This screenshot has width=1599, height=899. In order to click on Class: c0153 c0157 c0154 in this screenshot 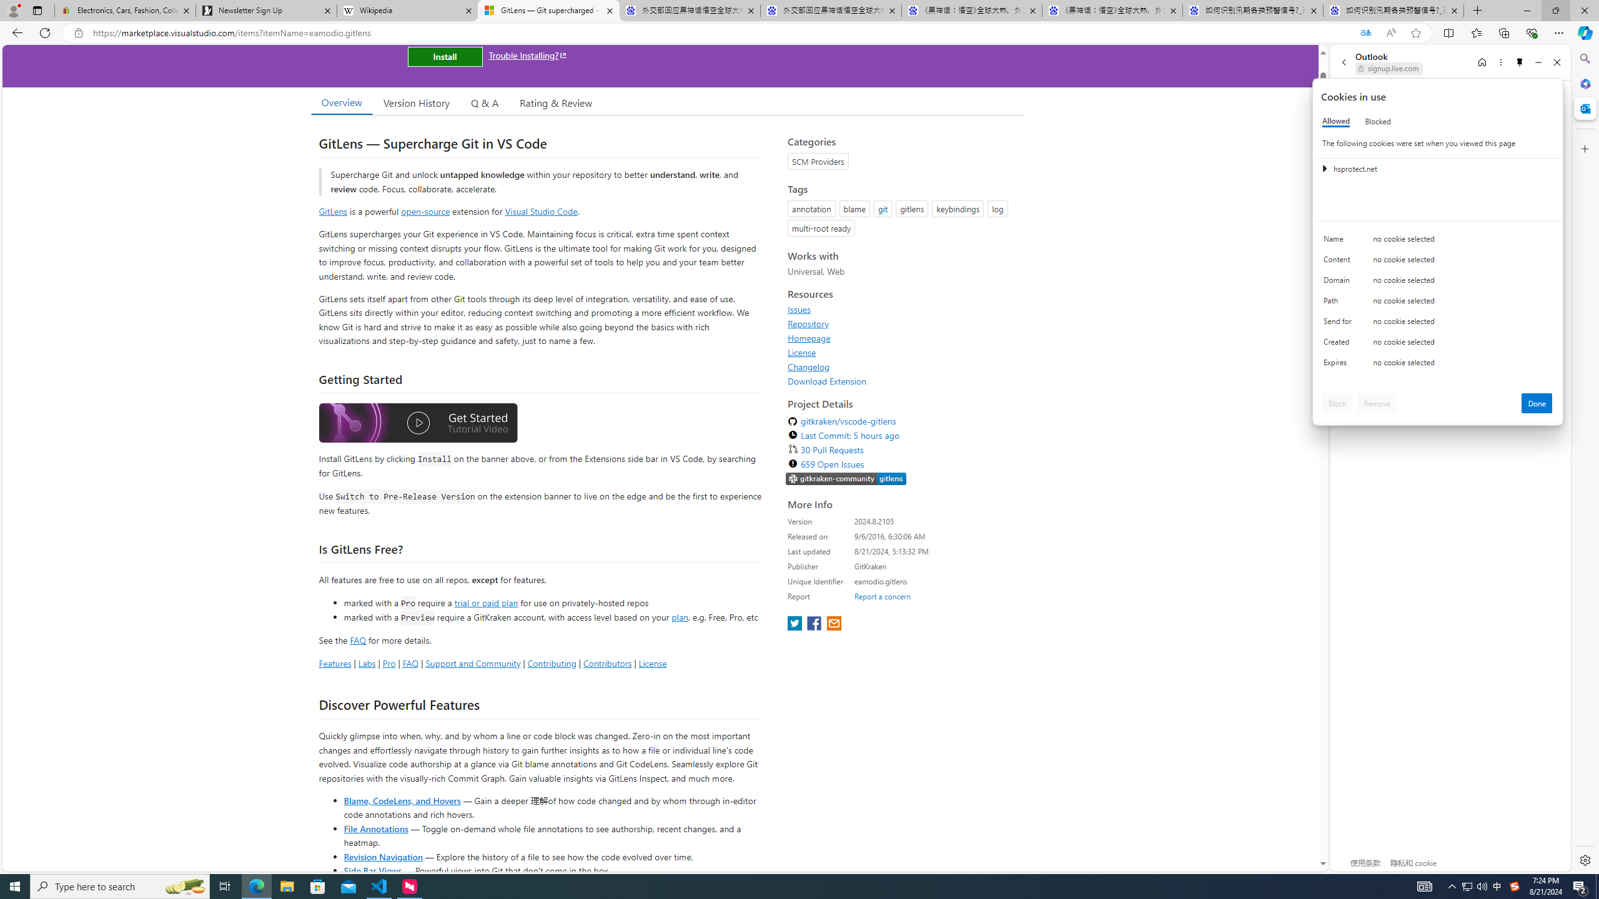, I will do `click(1438, 242)`.